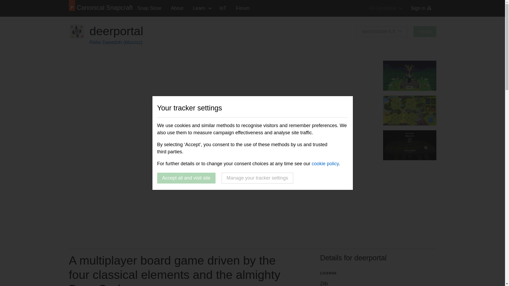 The width and height of the screenshot is (509, 286). What do you see at coordinates (243, 8) in the screenshot?
I see `Forum` at bounding box center [243, 8].